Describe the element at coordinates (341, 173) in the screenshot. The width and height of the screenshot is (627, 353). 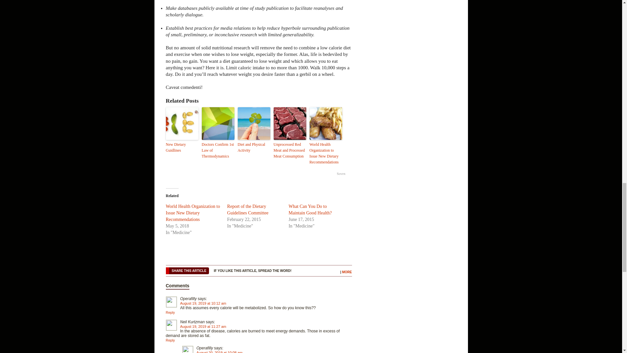
I see `Sovrn` at that location.